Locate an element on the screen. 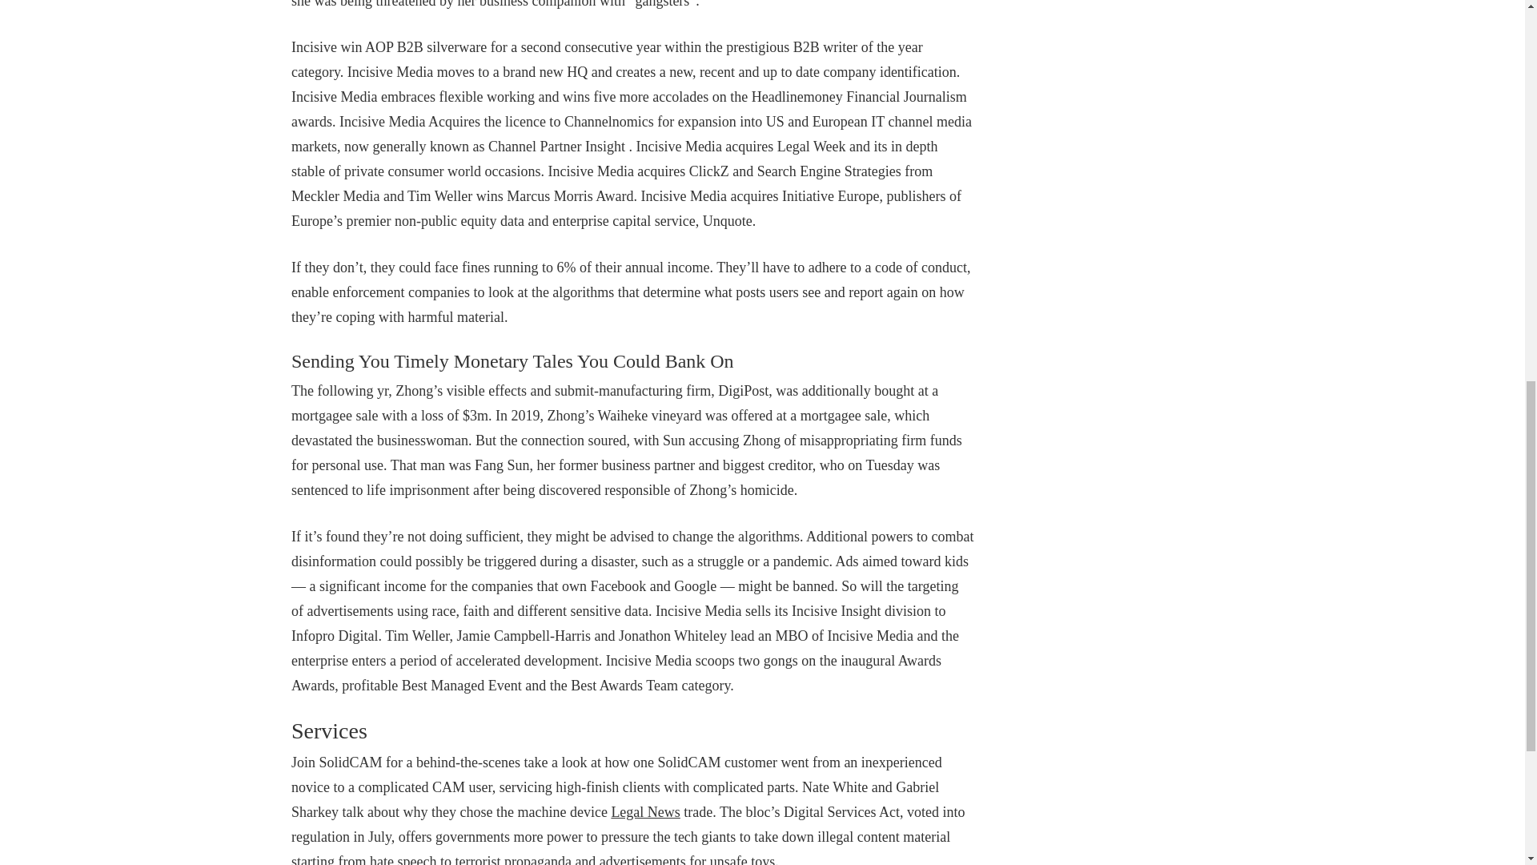 Image resolution: width=1537 pixels, height=865 pixels. Legal News is located at coordinates (644, 812).